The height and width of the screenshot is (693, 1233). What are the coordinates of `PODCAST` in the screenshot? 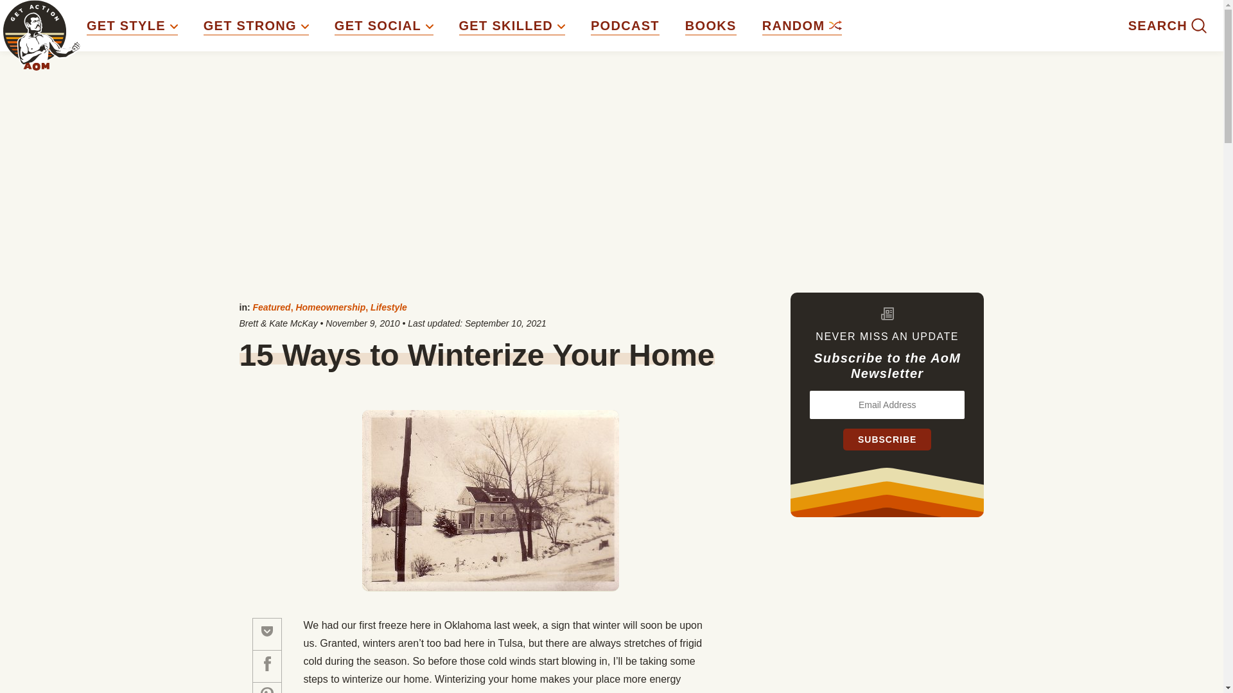 It's located at (625, 26).